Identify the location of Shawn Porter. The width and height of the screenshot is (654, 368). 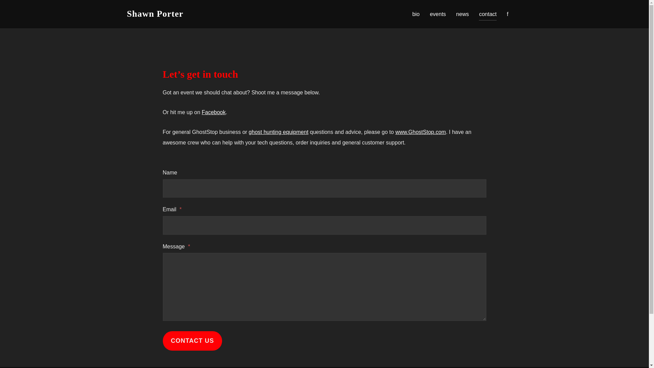
(155, 14).